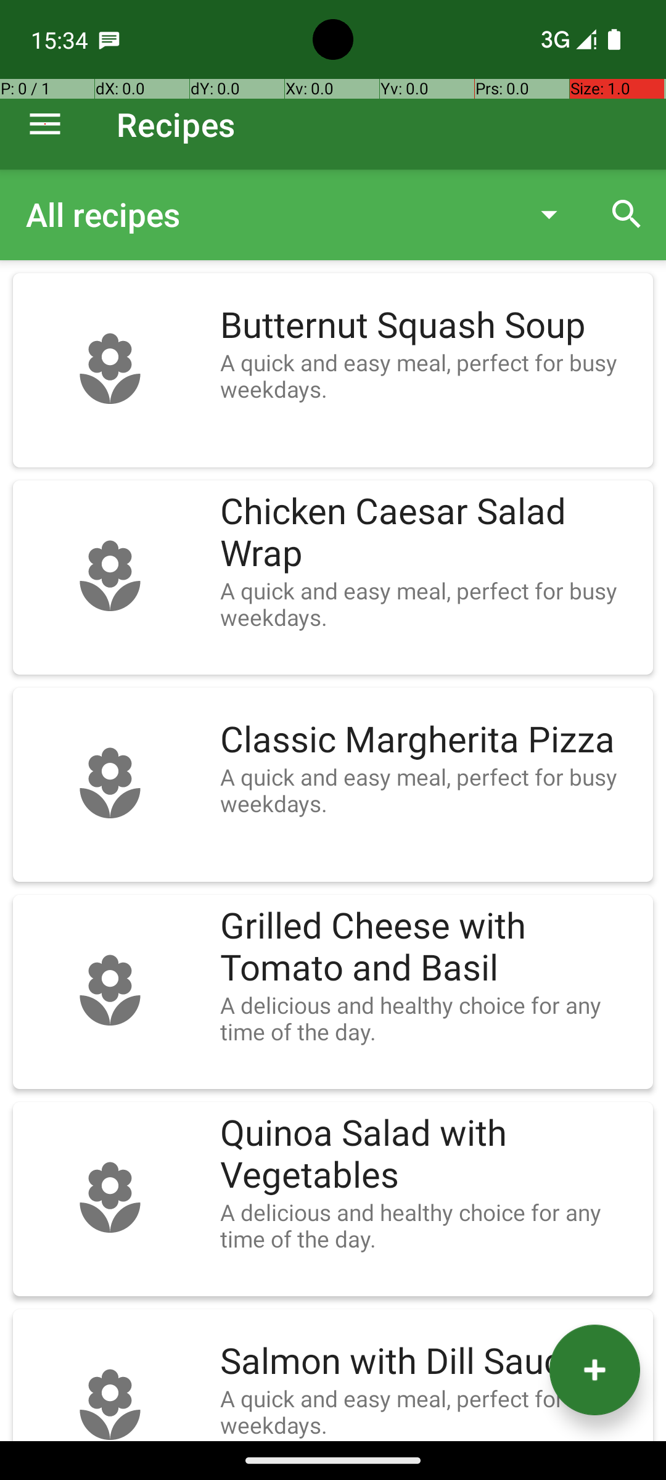 The height and width of the screenshot is (1480, 666). What do you see at coordinates (430, 947) in the screenshot?
I see `Grilled Cheese with Tomato and Basil` at bounding box center [430, 947].